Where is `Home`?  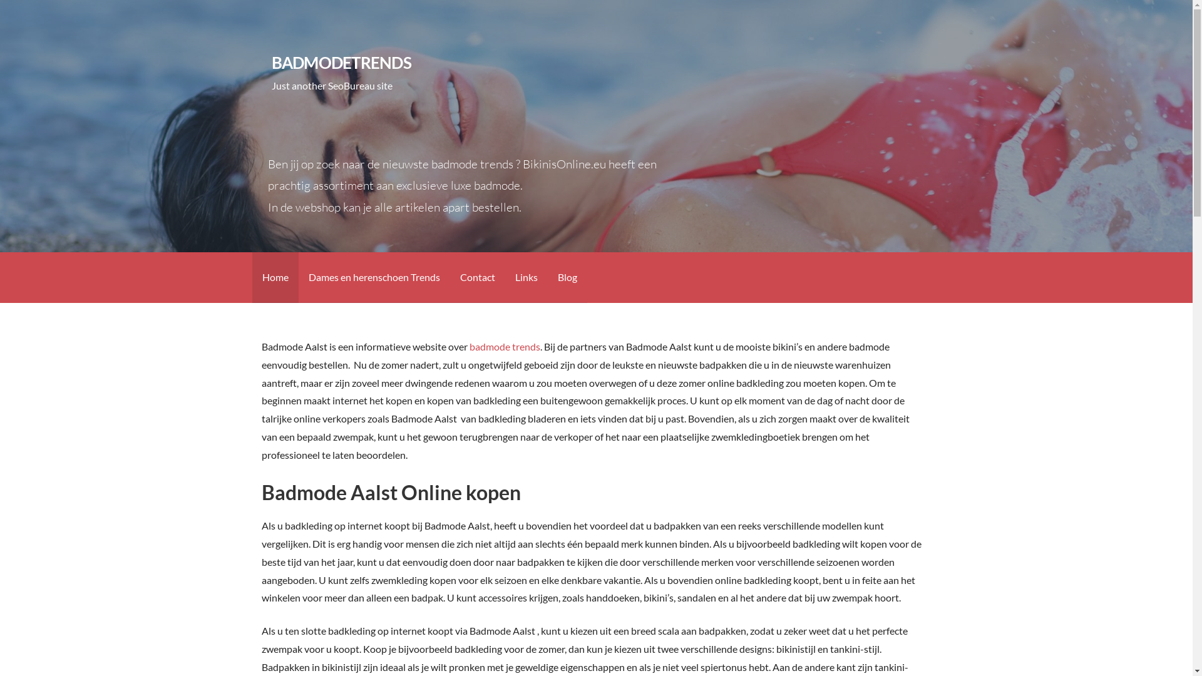 Home is located at coordinates (275, 278).